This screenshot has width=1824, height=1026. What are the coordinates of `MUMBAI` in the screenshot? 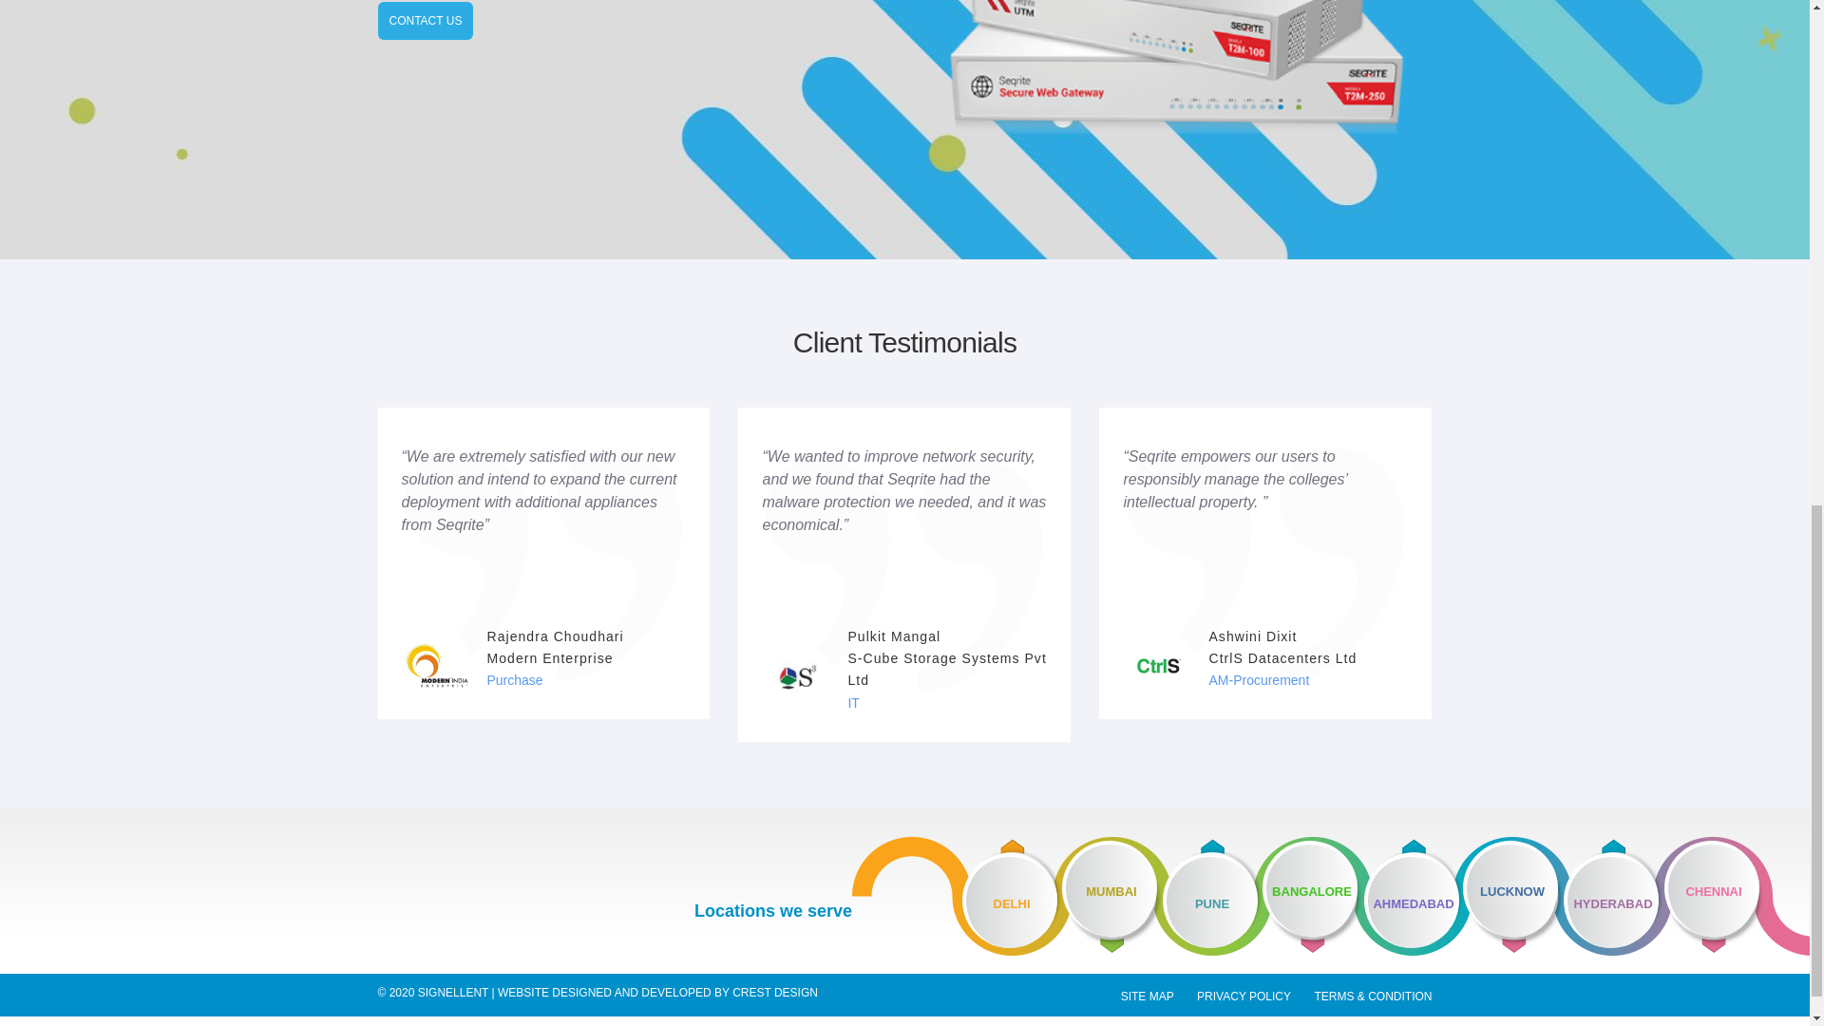 It's located at (1111, 895).